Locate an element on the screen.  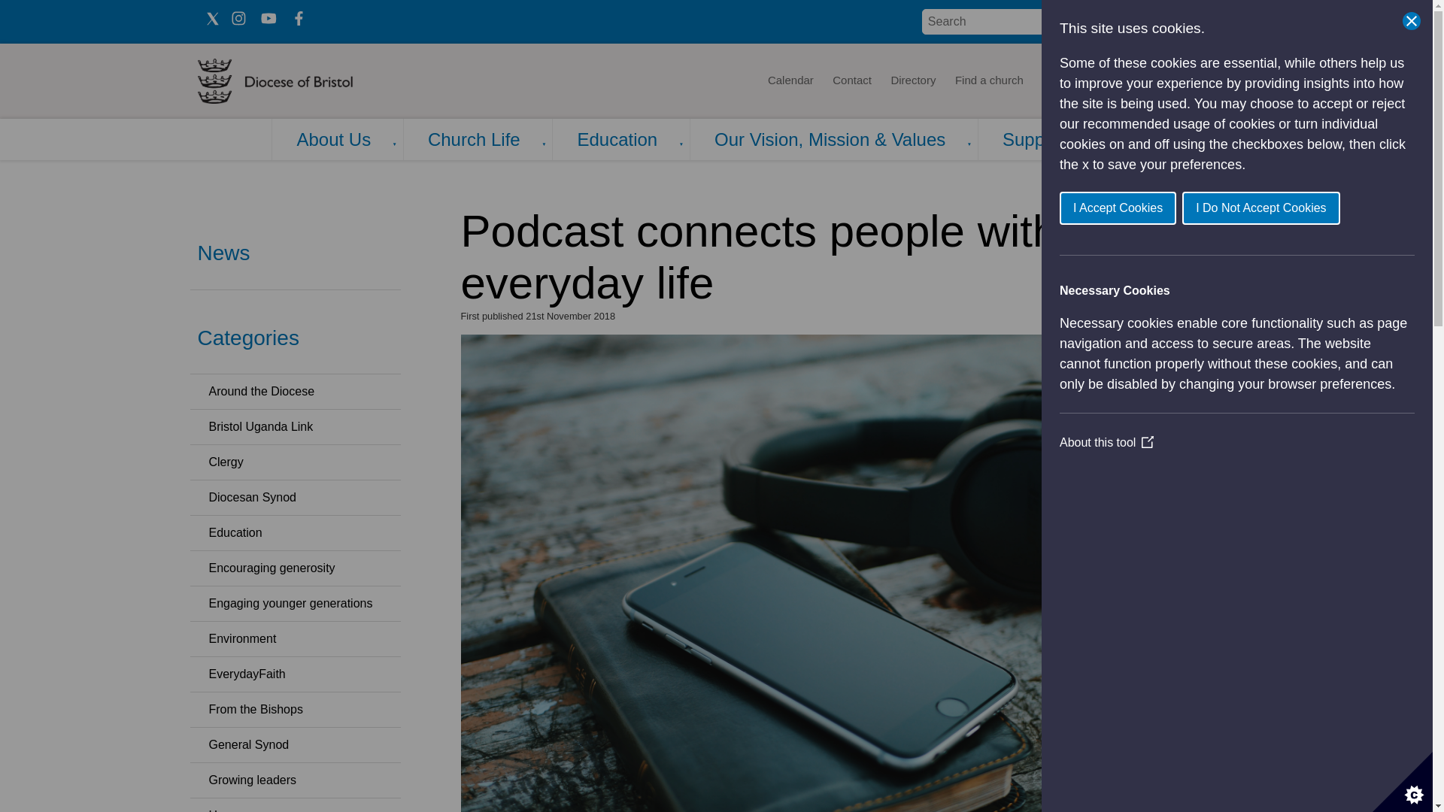
Directory is located at coordinates (913, 81).